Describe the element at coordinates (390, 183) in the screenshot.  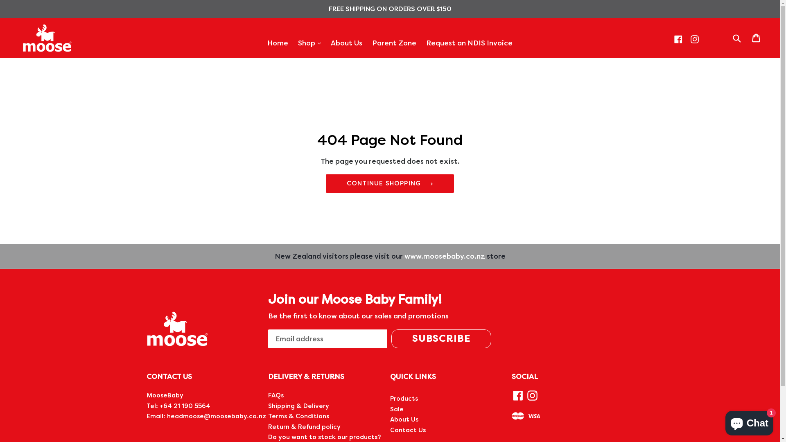
I see `CONTINUE SHOPPING` at that location.